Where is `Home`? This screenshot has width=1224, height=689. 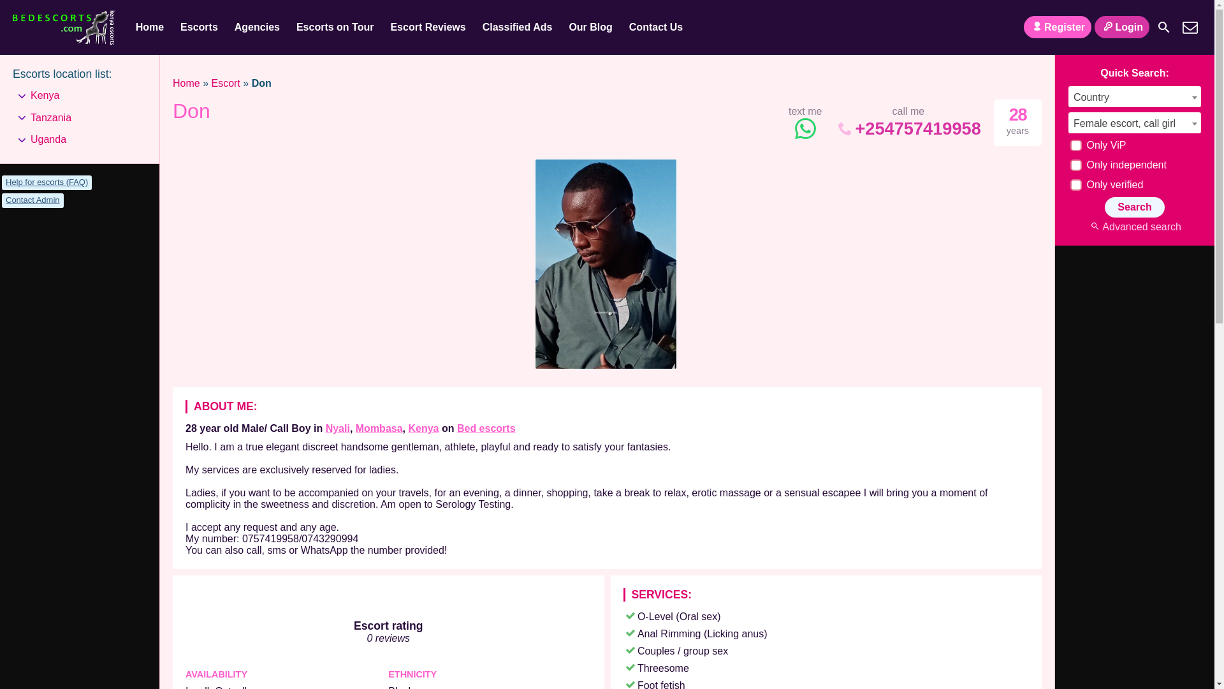 Home is located at coordinates (149, 28).